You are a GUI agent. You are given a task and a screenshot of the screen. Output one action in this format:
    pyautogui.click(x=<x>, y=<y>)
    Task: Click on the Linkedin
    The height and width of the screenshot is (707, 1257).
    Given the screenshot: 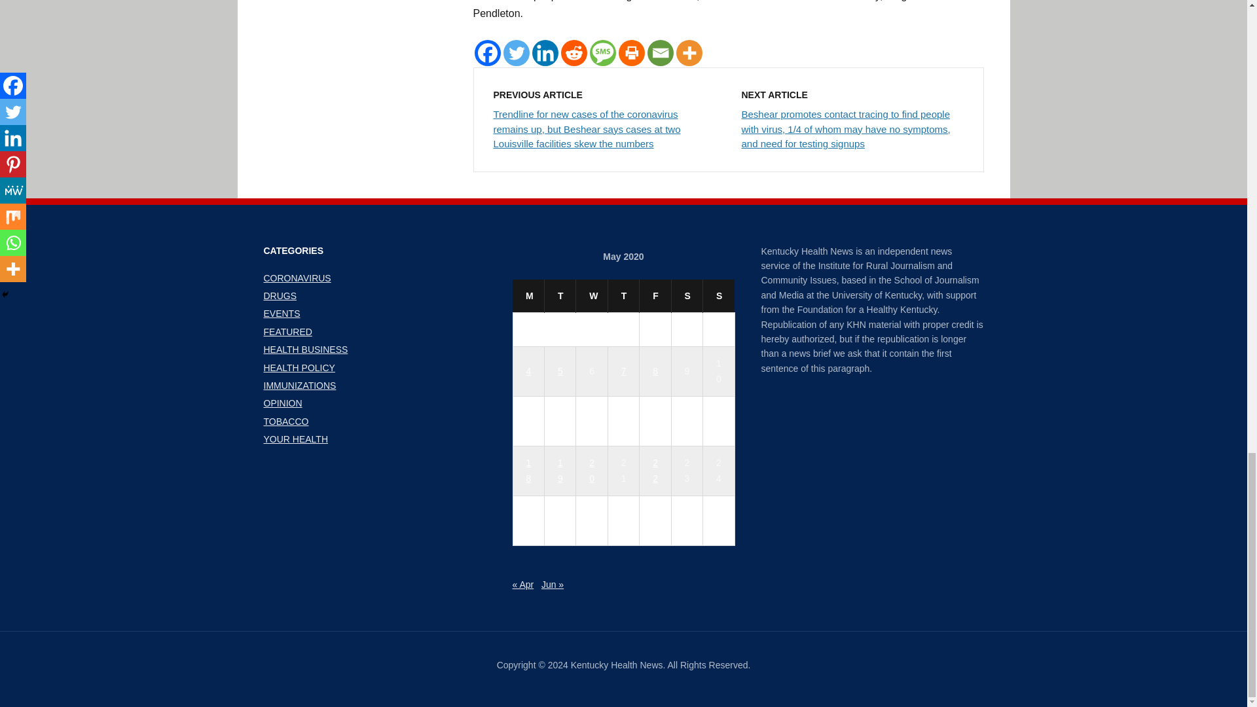 What is the action you would take?
    pyautogui.click(x=545, y=52)
    